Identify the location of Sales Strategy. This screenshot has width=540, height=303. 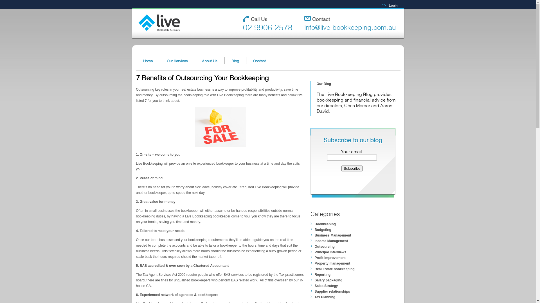
(359, 286).